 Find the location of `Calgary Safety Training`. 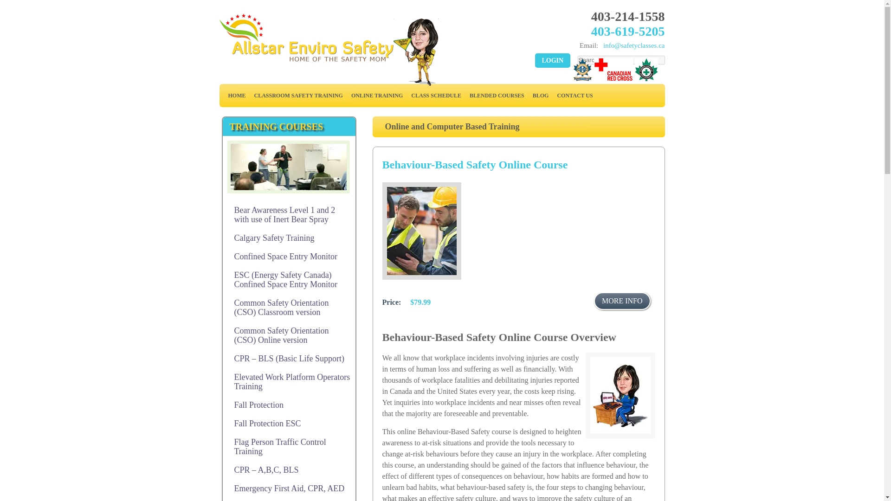

Calgary Safety Training is located at coordinates (289, 238).